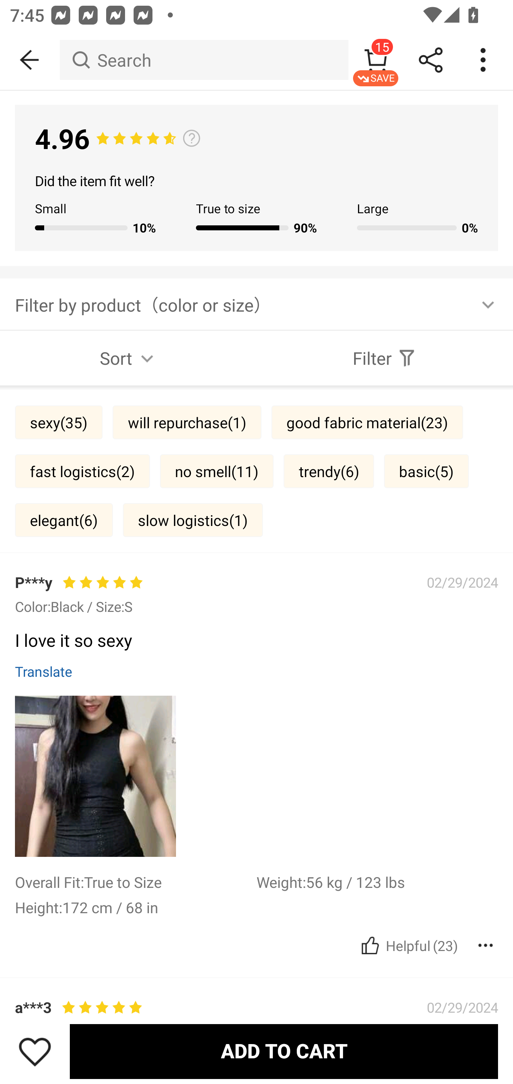 This screenshot has height=1084, width=513. I want to click on Save, so click(35, 1051).